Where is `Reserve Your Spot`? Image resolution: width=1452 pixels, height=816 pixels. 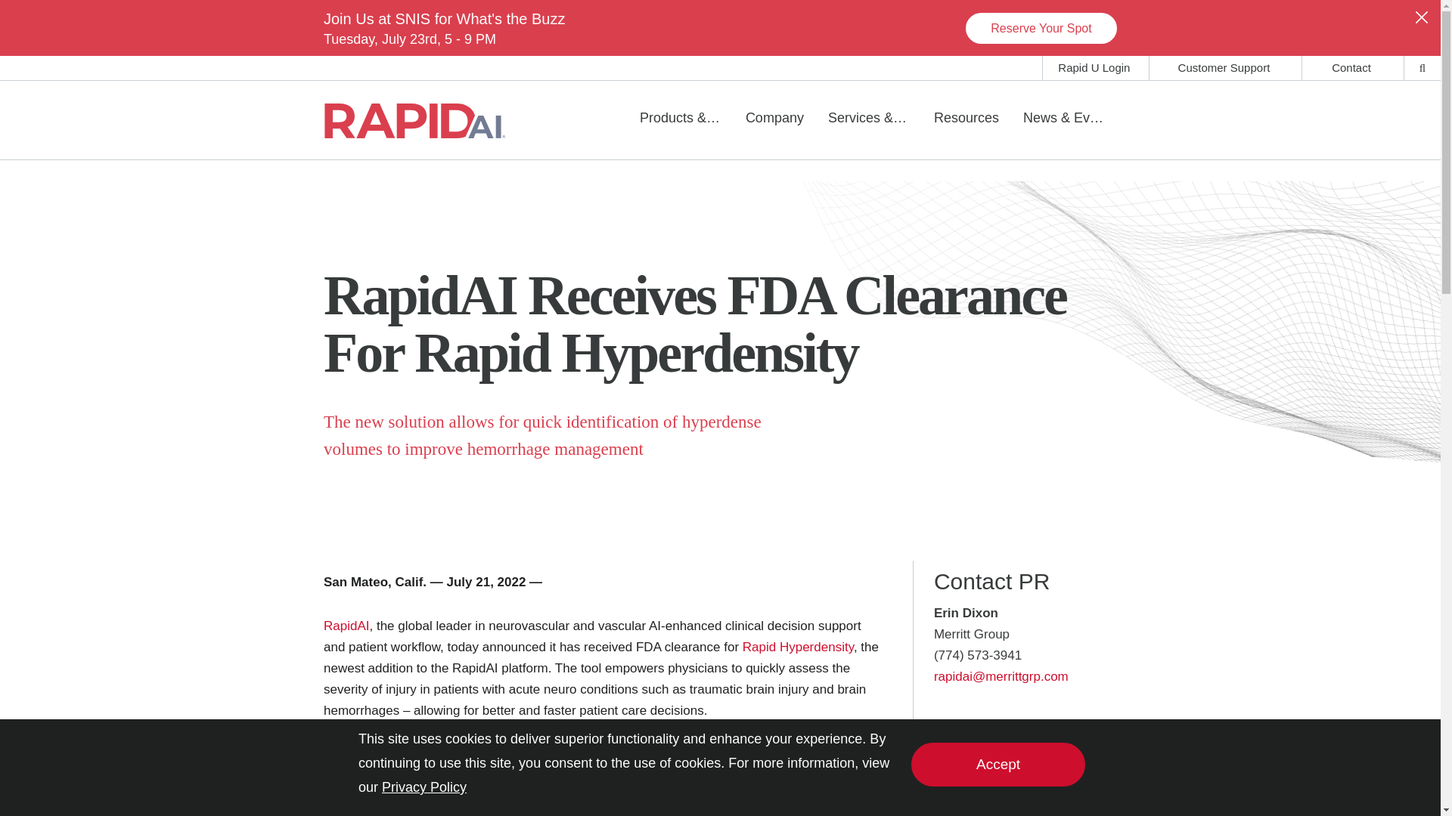
Reserve Your Spot is located at coordinates (1041, 27).